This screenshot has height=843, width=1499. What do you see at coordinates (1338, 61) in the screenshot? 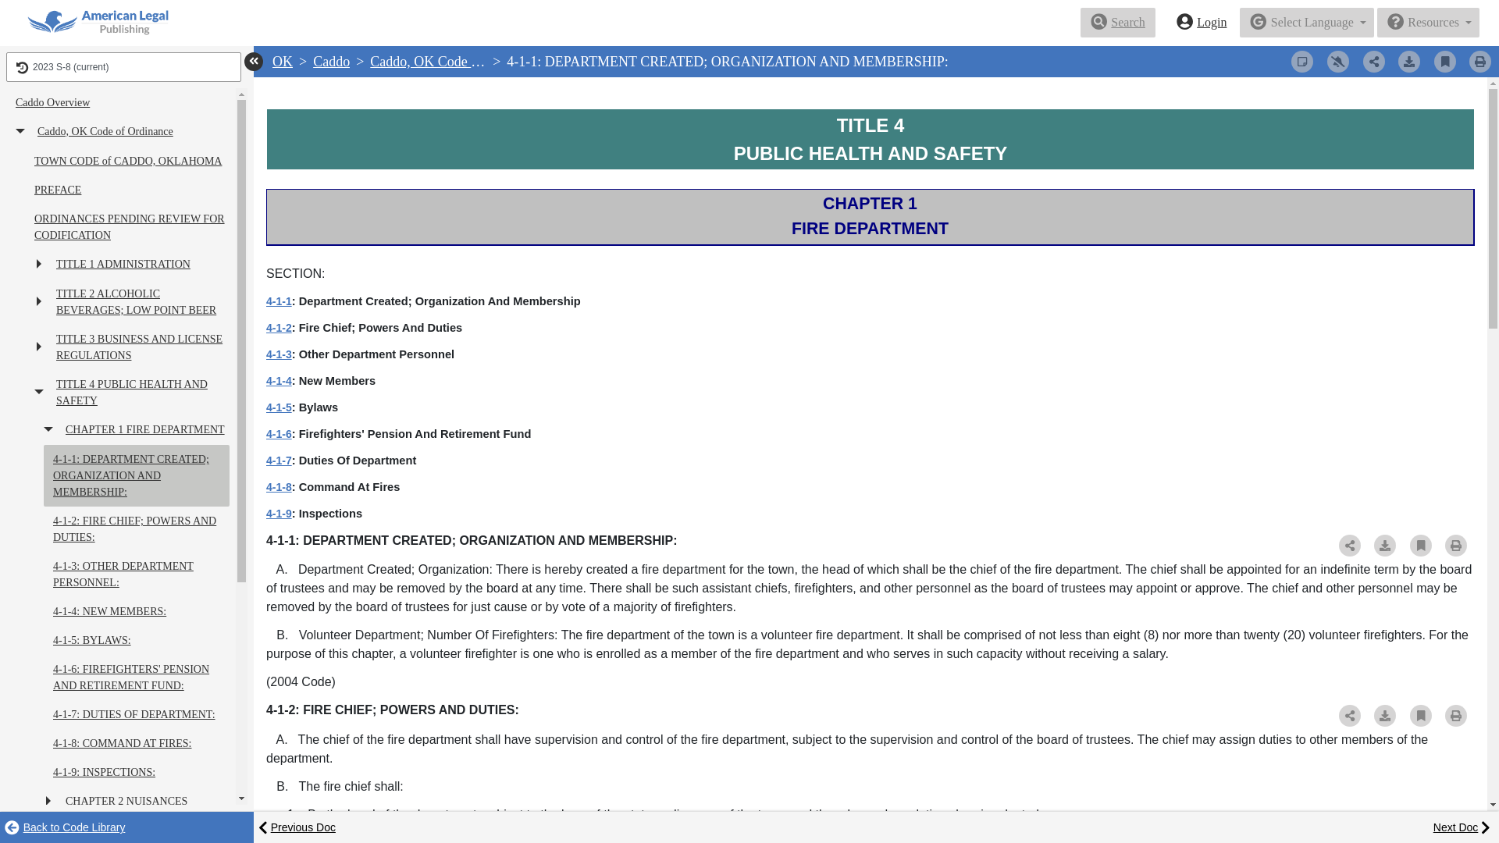
I see `Follow` at bounding box center [1338, 61].